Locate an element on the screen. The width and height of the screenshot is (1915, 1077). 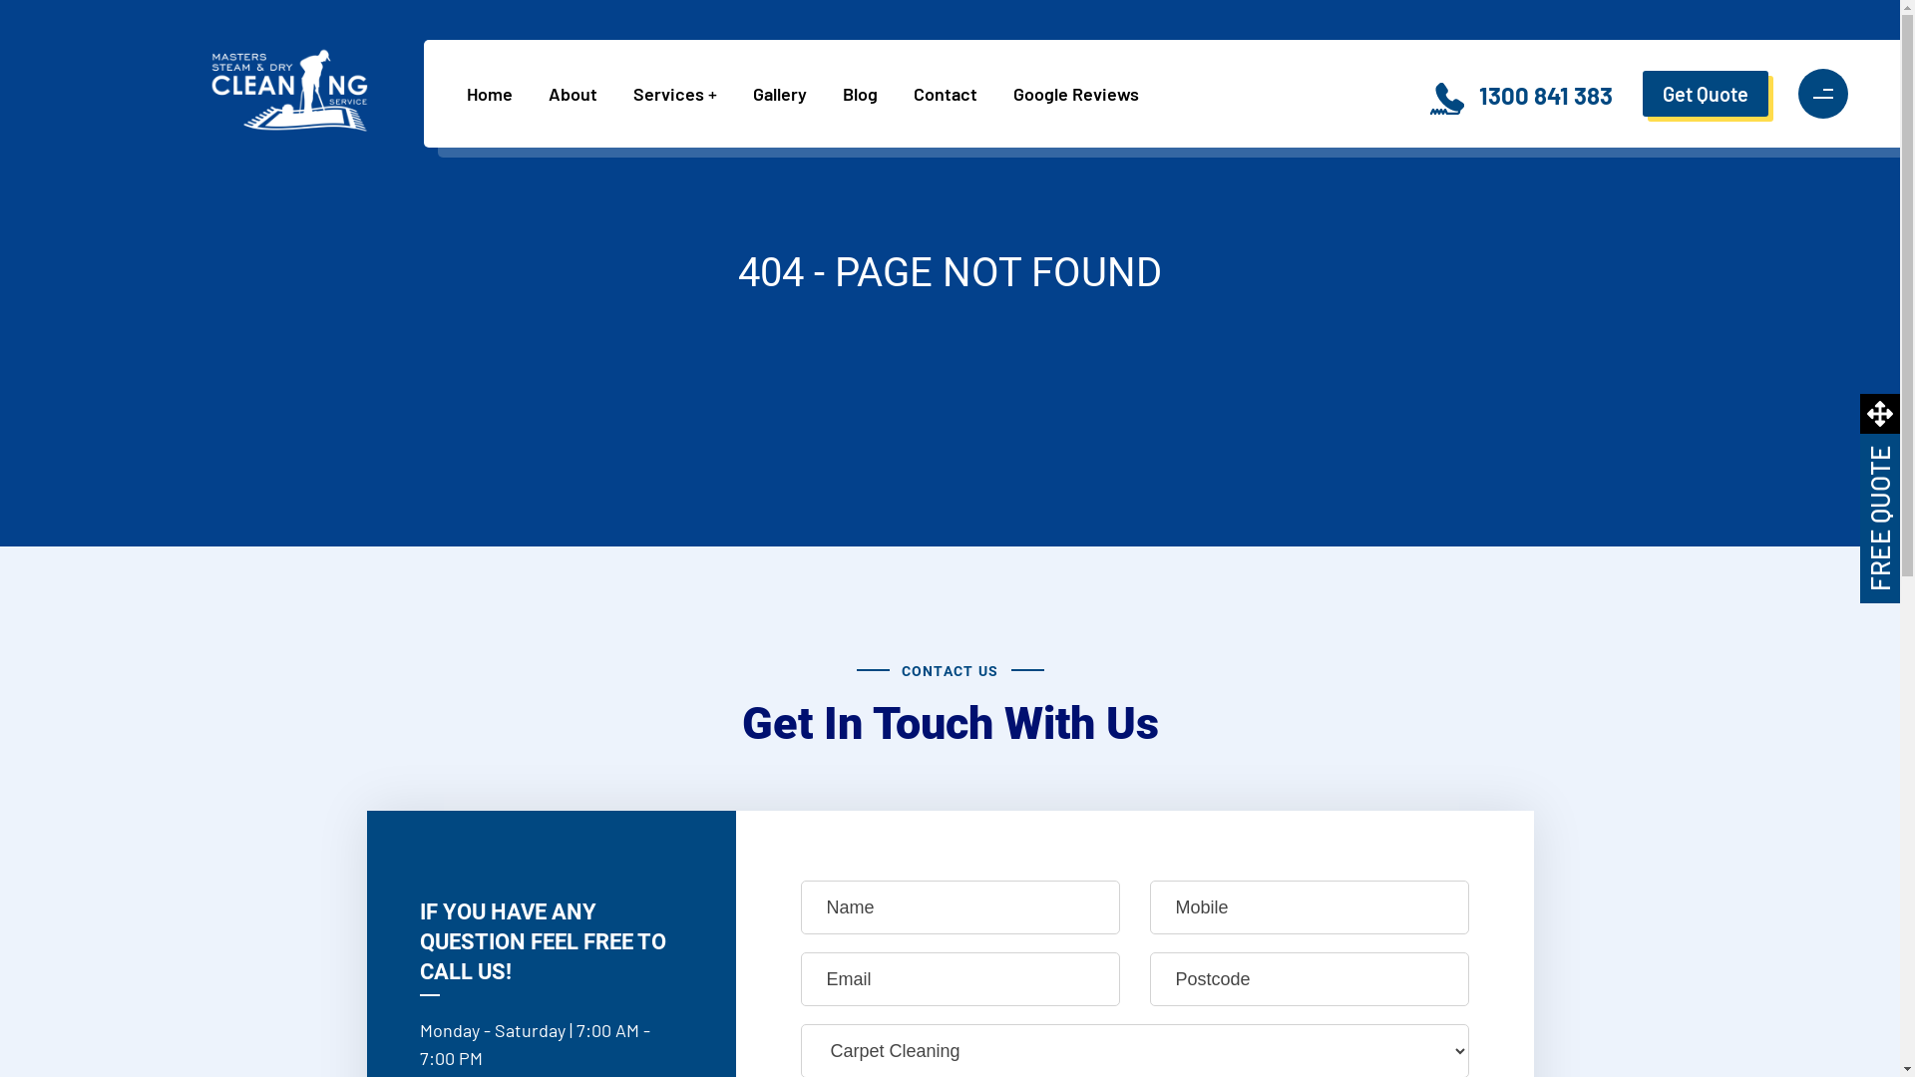
Home is located at coordinates (498, 94).